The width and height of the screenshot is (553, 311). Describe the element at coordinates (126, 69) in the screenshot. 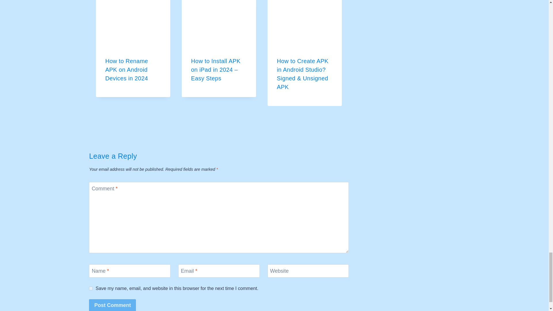

I see `How to Rename APK on Android Devices in 2024` at that location.